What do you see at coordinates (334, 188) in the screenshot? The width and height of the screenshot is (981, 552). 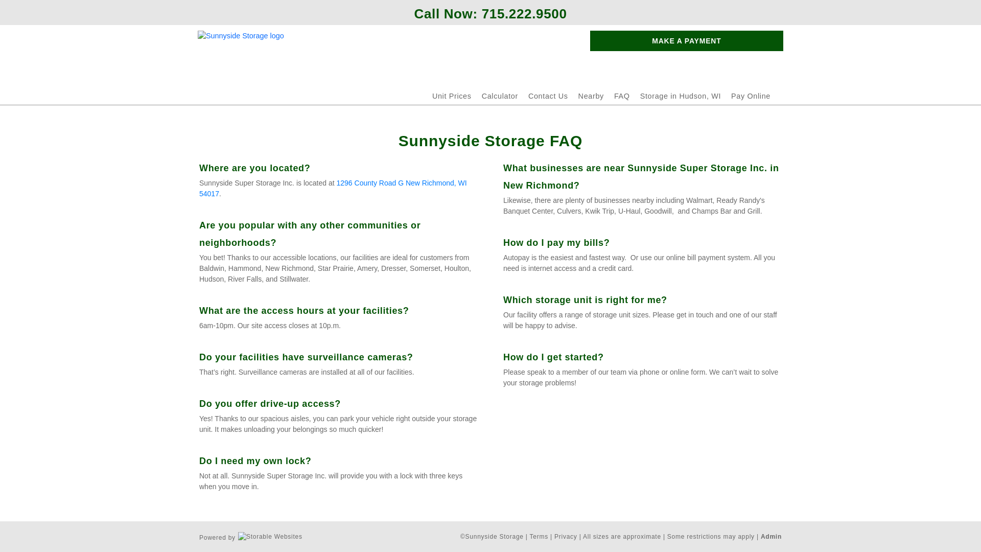 I see `1296 County Road G New Richmond, WI 54017` at bounding box center [334, 188].